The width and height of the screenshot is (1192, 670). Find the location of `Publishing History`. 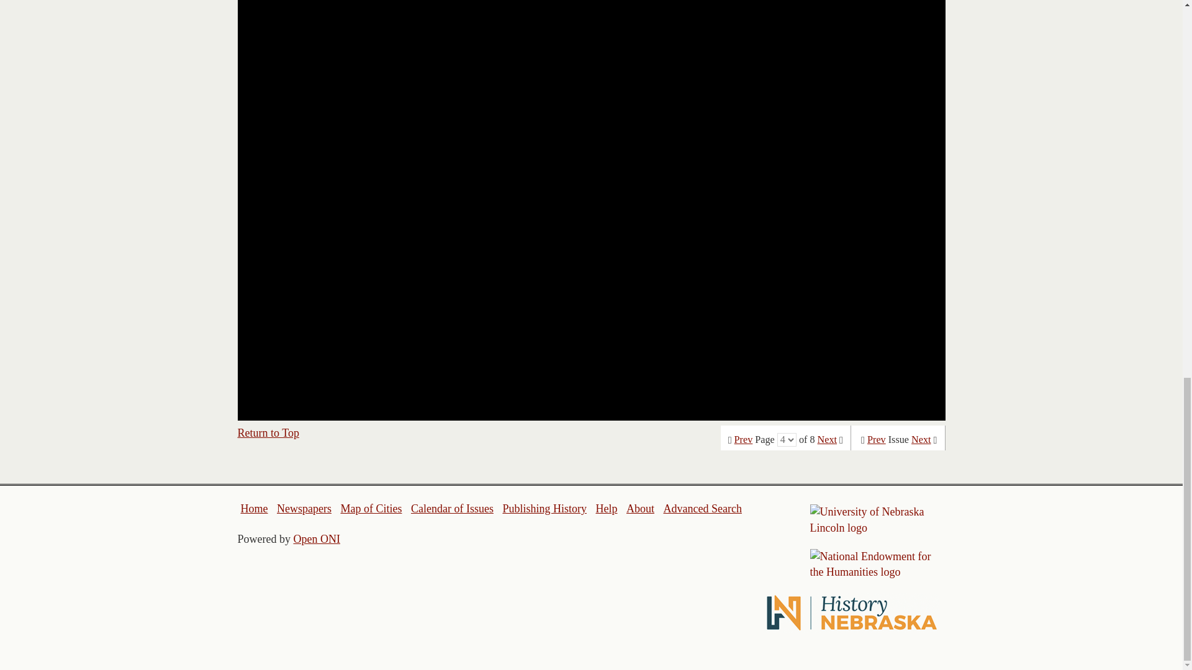

Publishing History is located at coordinates (544, 509).